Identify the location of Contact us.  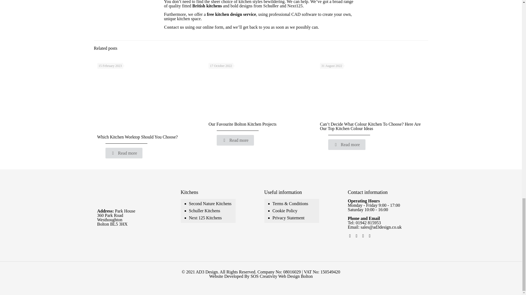
(174, 27).